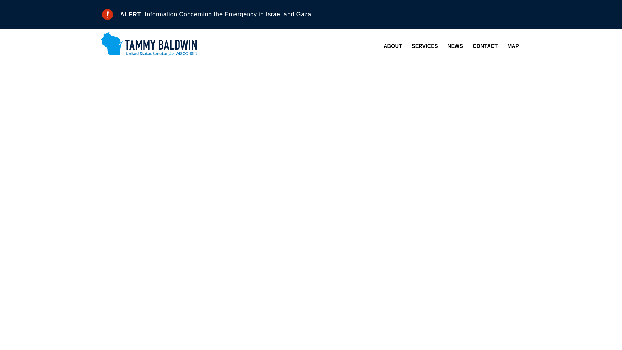 The height and width of the screenshot is (350, 622). Describe the element at coordinates (485, 46) in the screenshot. I see `CONTACT` at that location.